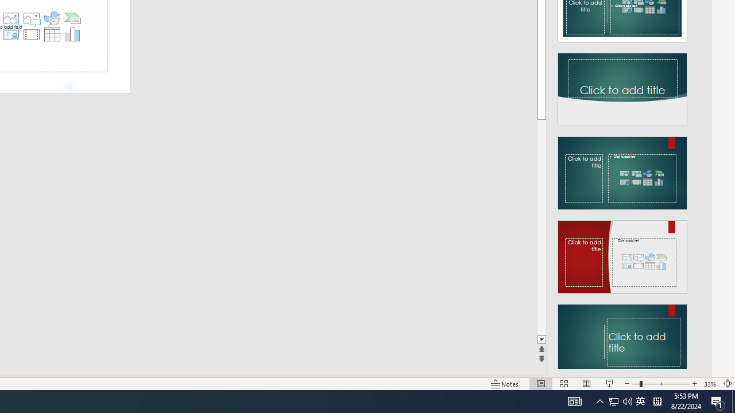 The width and height of the screenshot is (735, 413). Describe the element at coordinates (10, 18) in the screenshot. I see `Stock Images` at that location.